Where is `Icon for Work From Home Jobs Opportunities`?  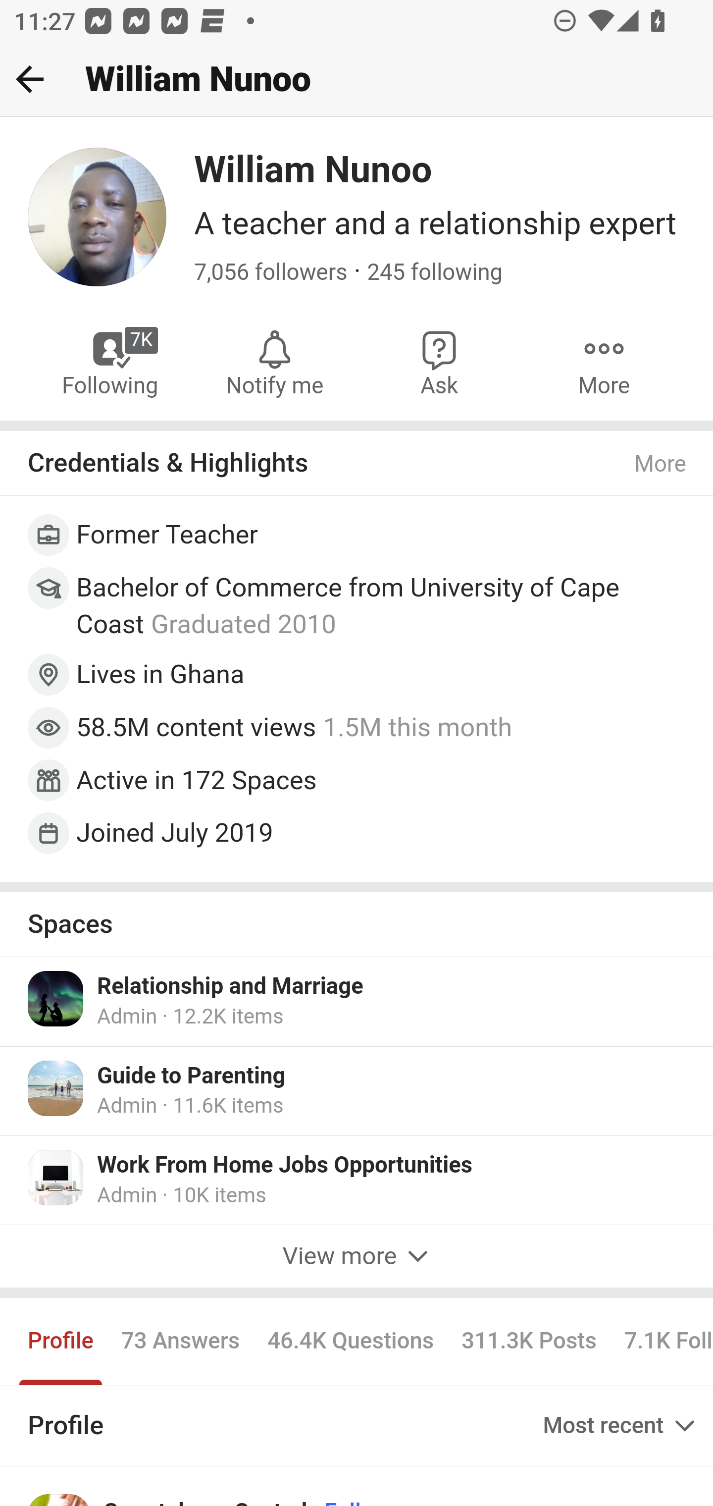
Icon for Work From Home Jobs Opportunities is located at coordinates (56, 1177).